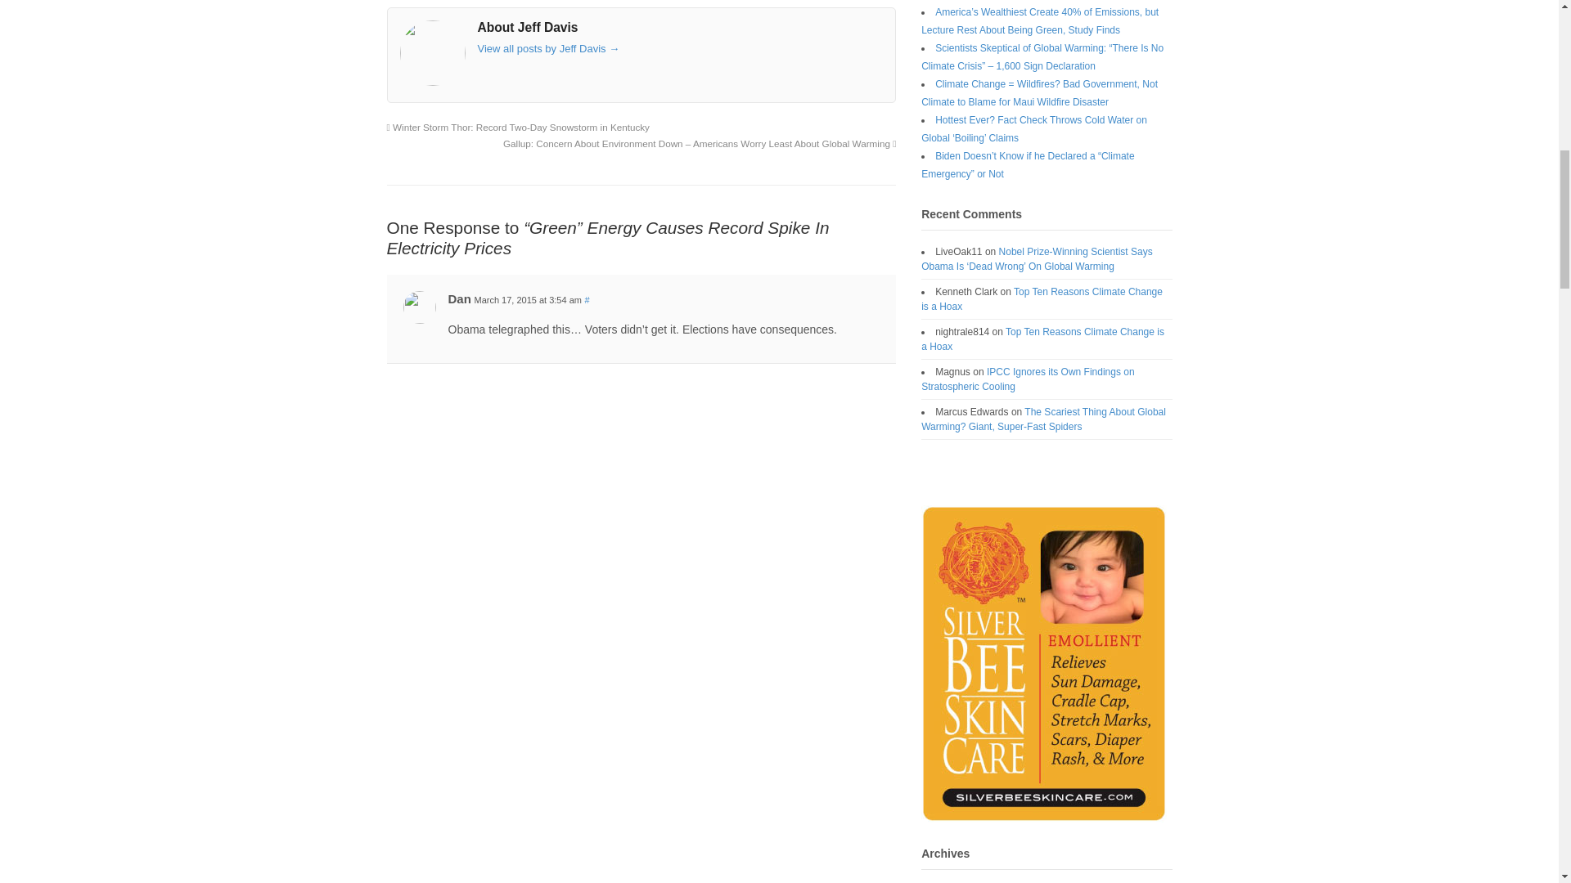  Describe the element at coordinates (1028, 379) in the screenshot. I see `IPCC Ignores its Own Findings on Stratospheric Cooling` at that location.